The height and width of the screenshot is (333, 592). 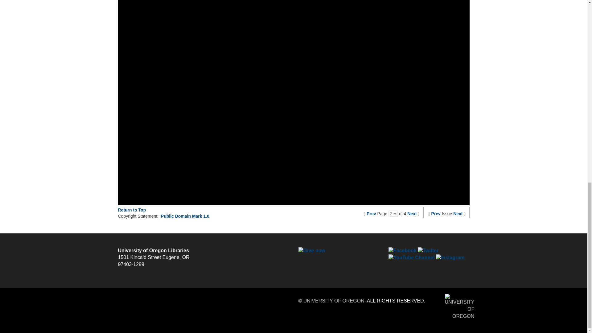 I want to click on Prev, so click(x=436, y=213).